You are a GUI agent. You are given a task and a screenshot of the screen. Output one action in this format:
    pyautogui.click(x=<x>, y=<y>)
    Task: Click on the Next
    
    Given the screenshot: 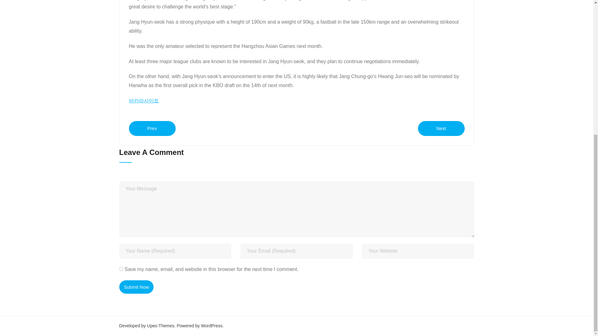 What is the action you would take?
    pyautogui.click(x=441, y=128)
    